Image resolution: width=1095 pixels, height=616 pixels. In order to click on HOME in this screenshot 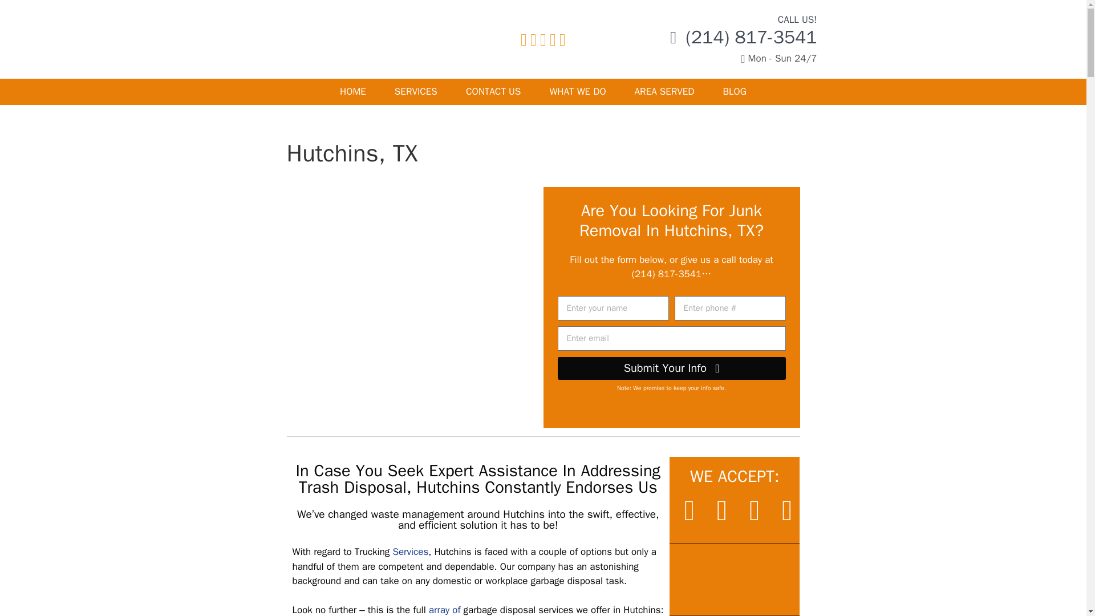, I will do `click(352, 91)`.